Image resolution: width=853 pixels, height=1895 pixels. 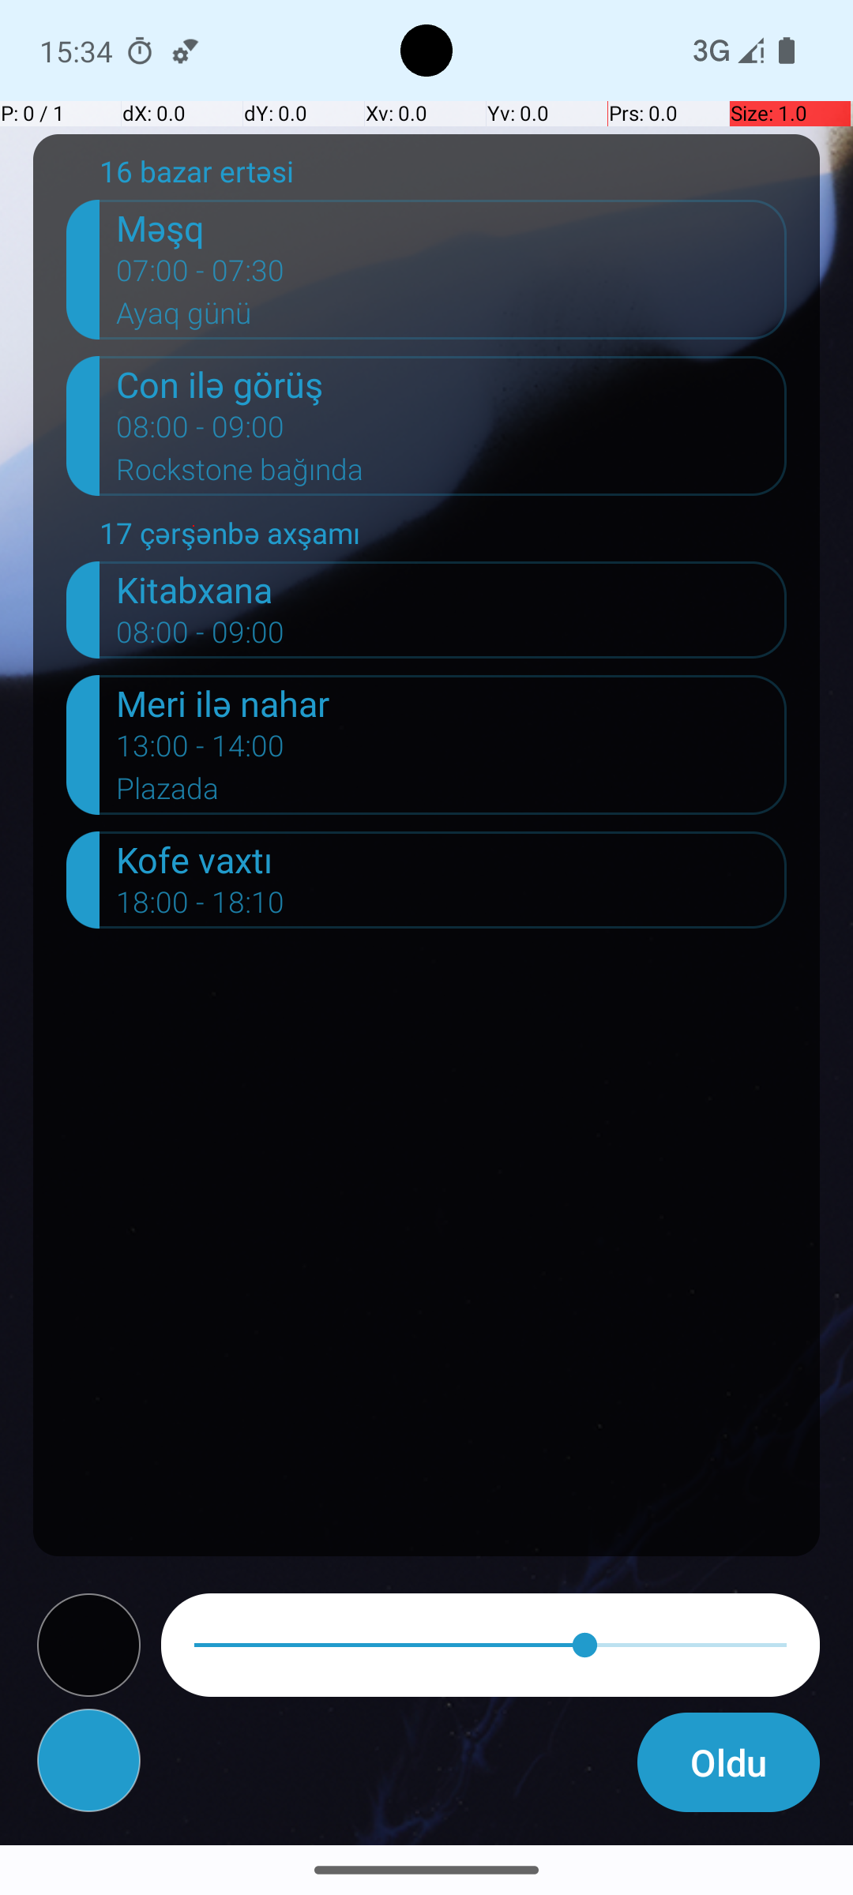 What do you see at coordinates (728, 1762) in the screenshot?
I see `Oldu` at bounding box center [728, 1762].